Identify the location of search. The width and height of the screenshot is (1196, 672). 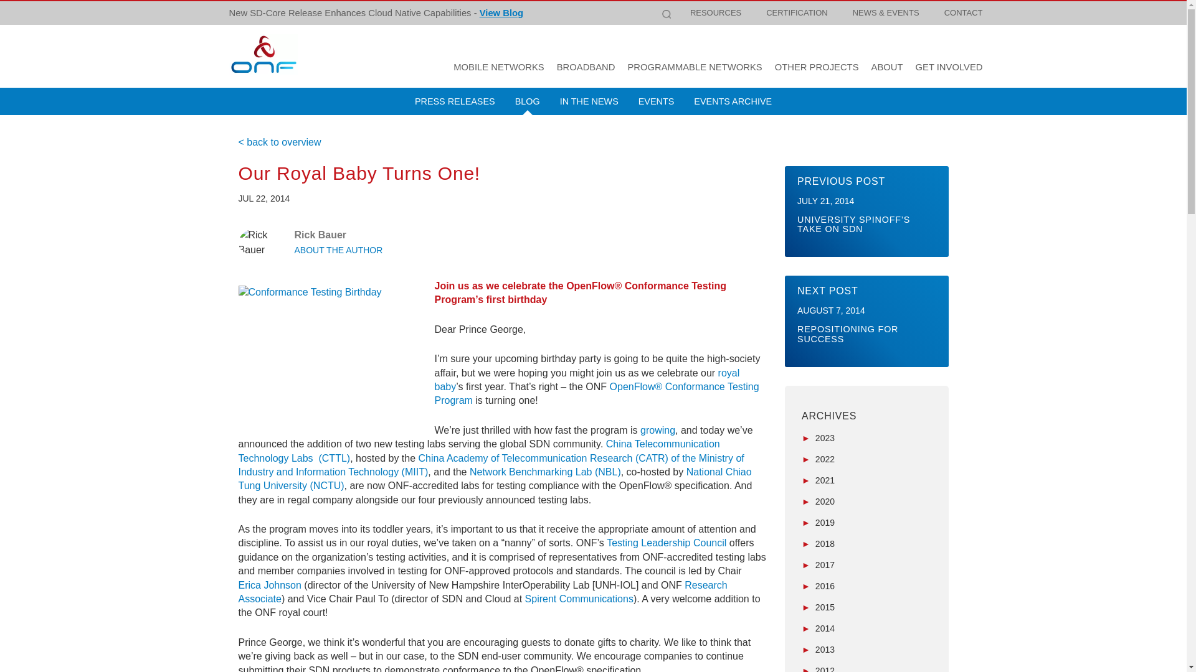
(974, 24).